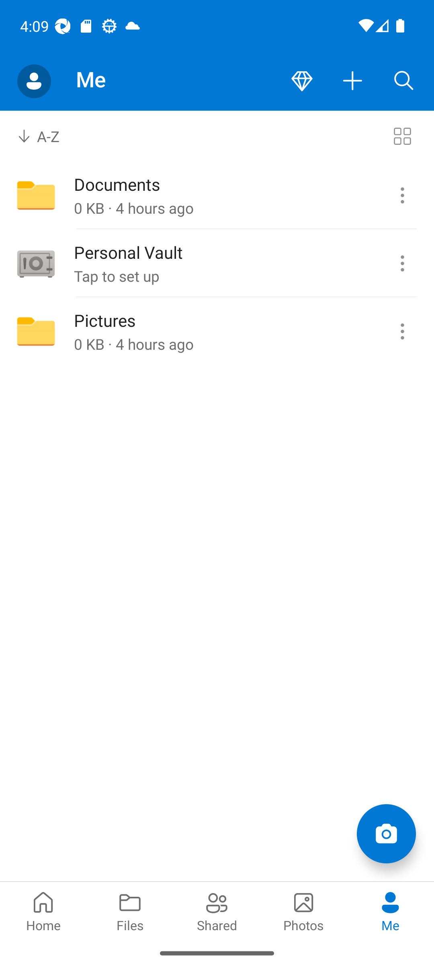 The image size is (434, 966). Describe the element at coordinates (217, 910) in the screenshot. I see `Shared pivot Shared` at that location.